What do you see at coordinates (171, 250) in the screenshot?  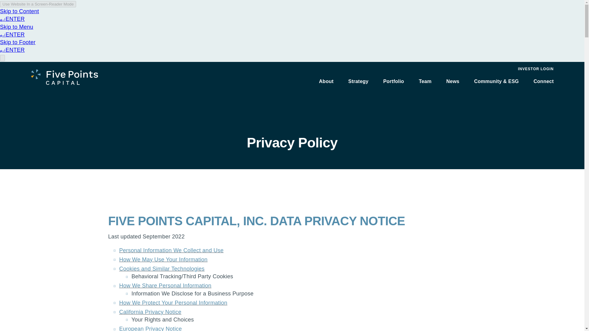 I see `Personal Information We Collect and Use` at bounding box center [171, 250].